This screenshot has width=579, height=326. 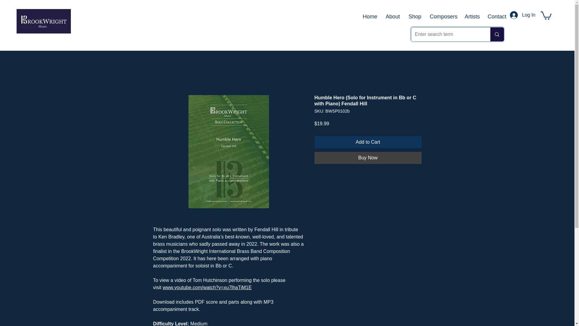 I want to click on Buy Now, so click(x=368, y=158).